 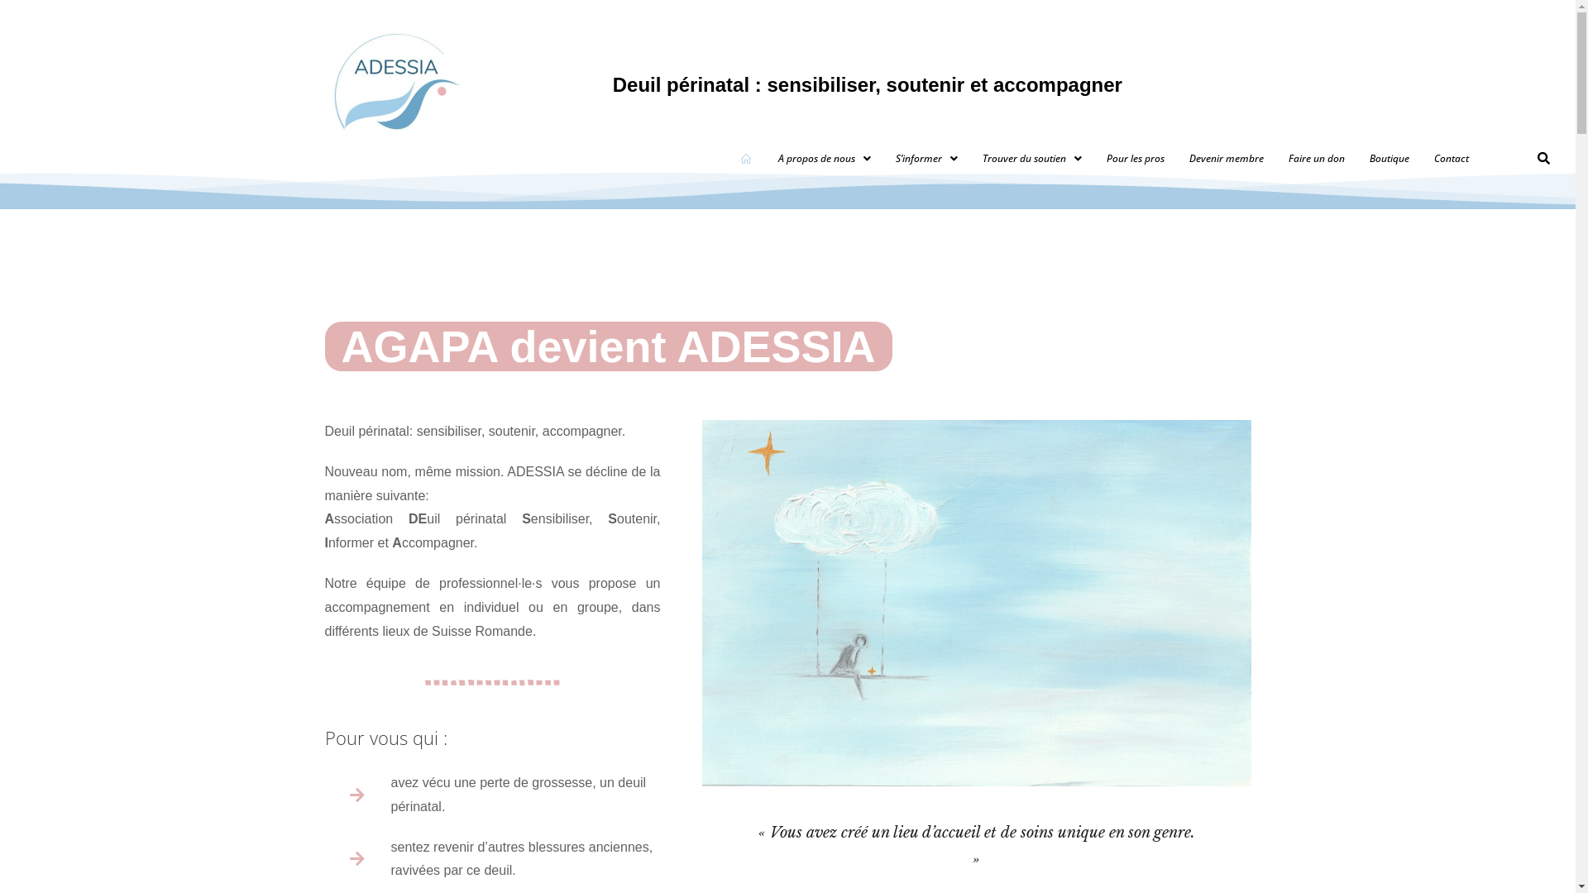 What do you see at coordinates (1542, 160) in the screenshot?
I see `Recherche` at bounding box center [1542, 160].